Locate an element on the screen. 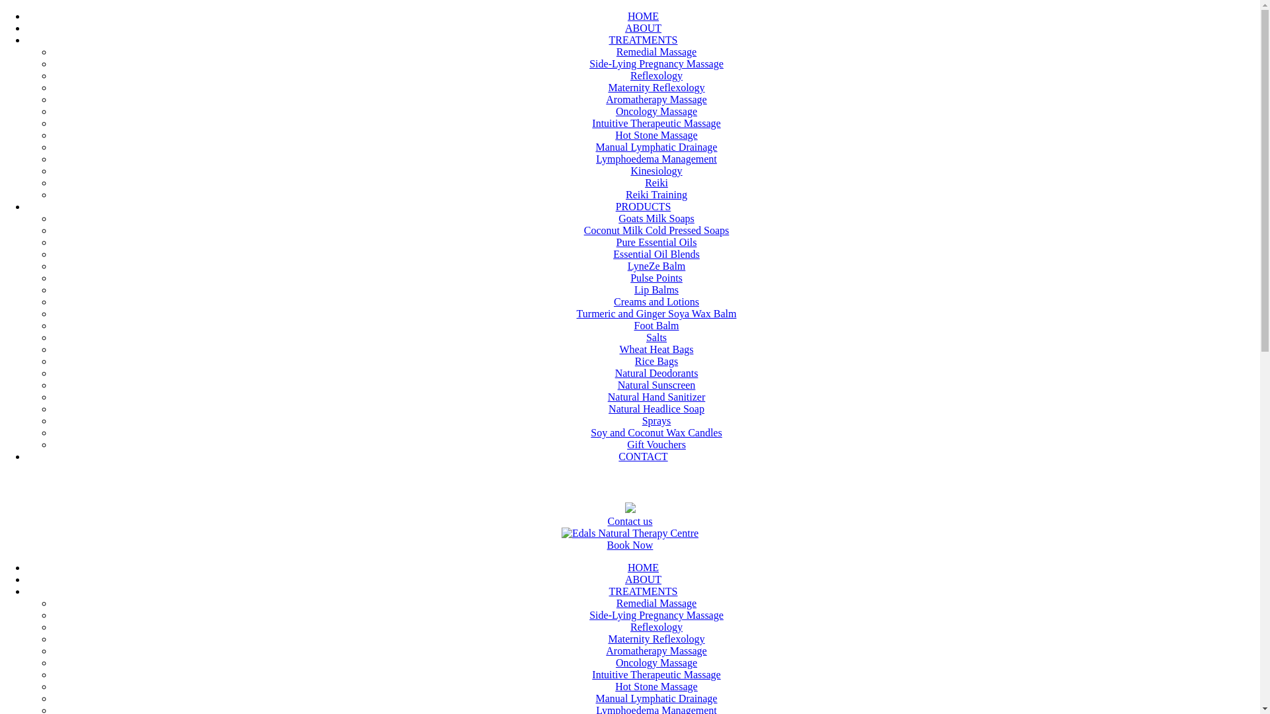  CONTACT is located at coordinates (643, 456).